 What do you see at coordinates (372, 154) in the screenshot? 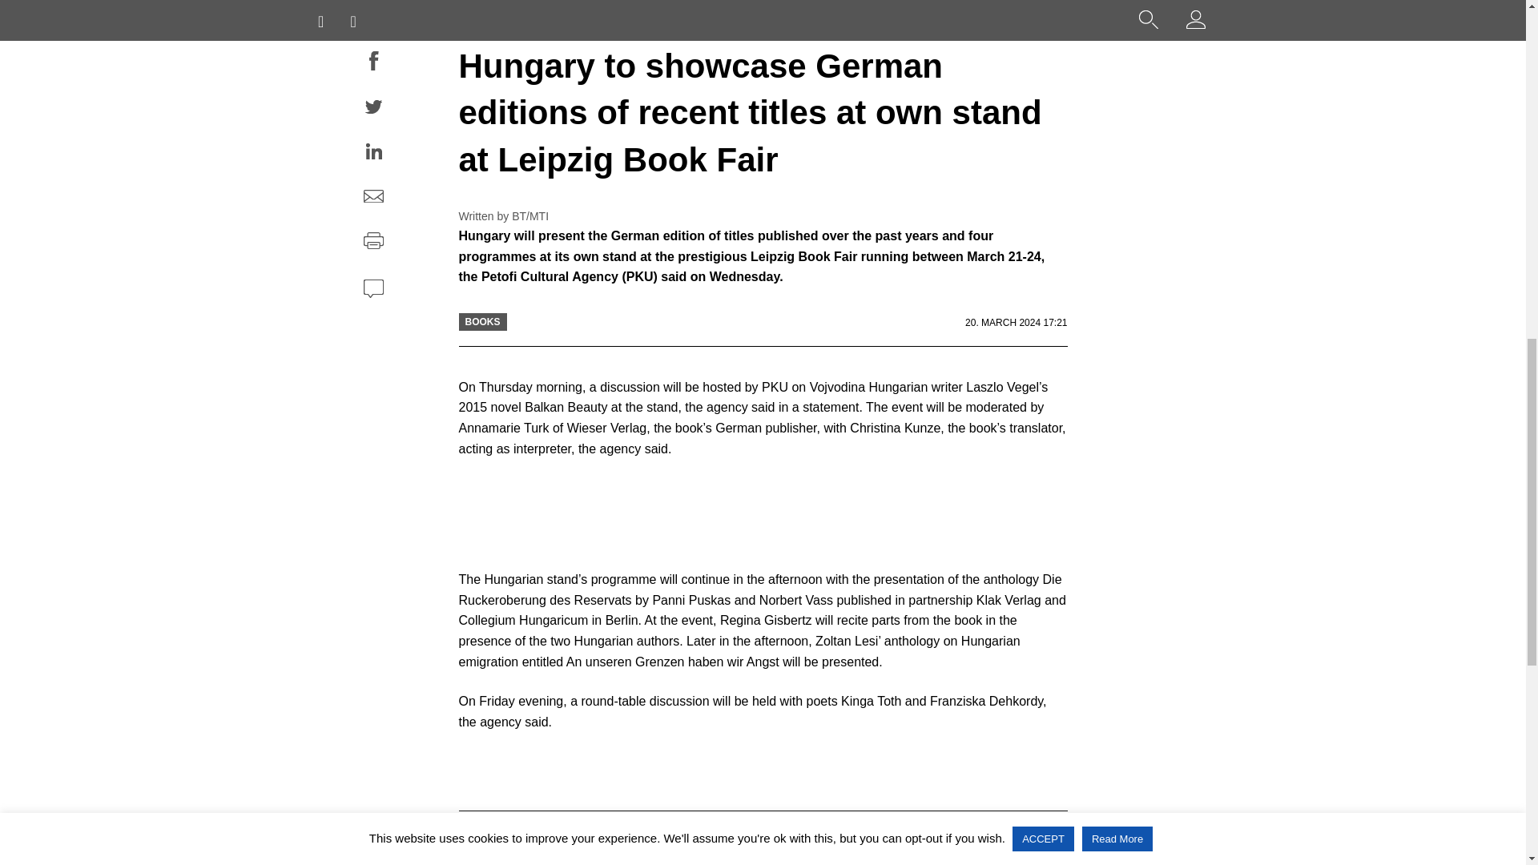
I see `LinkedIn` at bounding box center [372, 154].